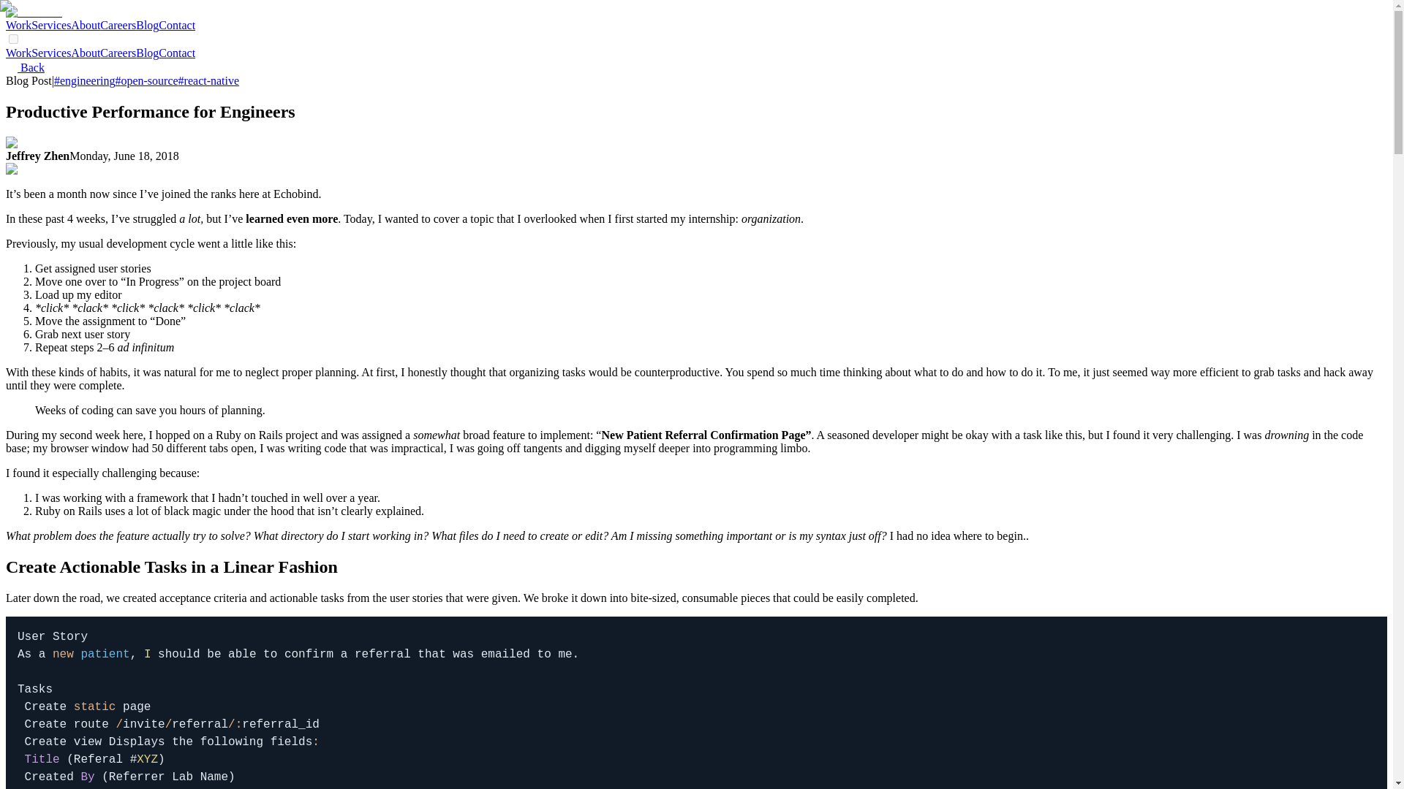 The width and height of the screenshot is (1404, 789). What do you see at coordinates (176, 25) in the screenshot?
I see `Contact` at bounding box center [176, 25].